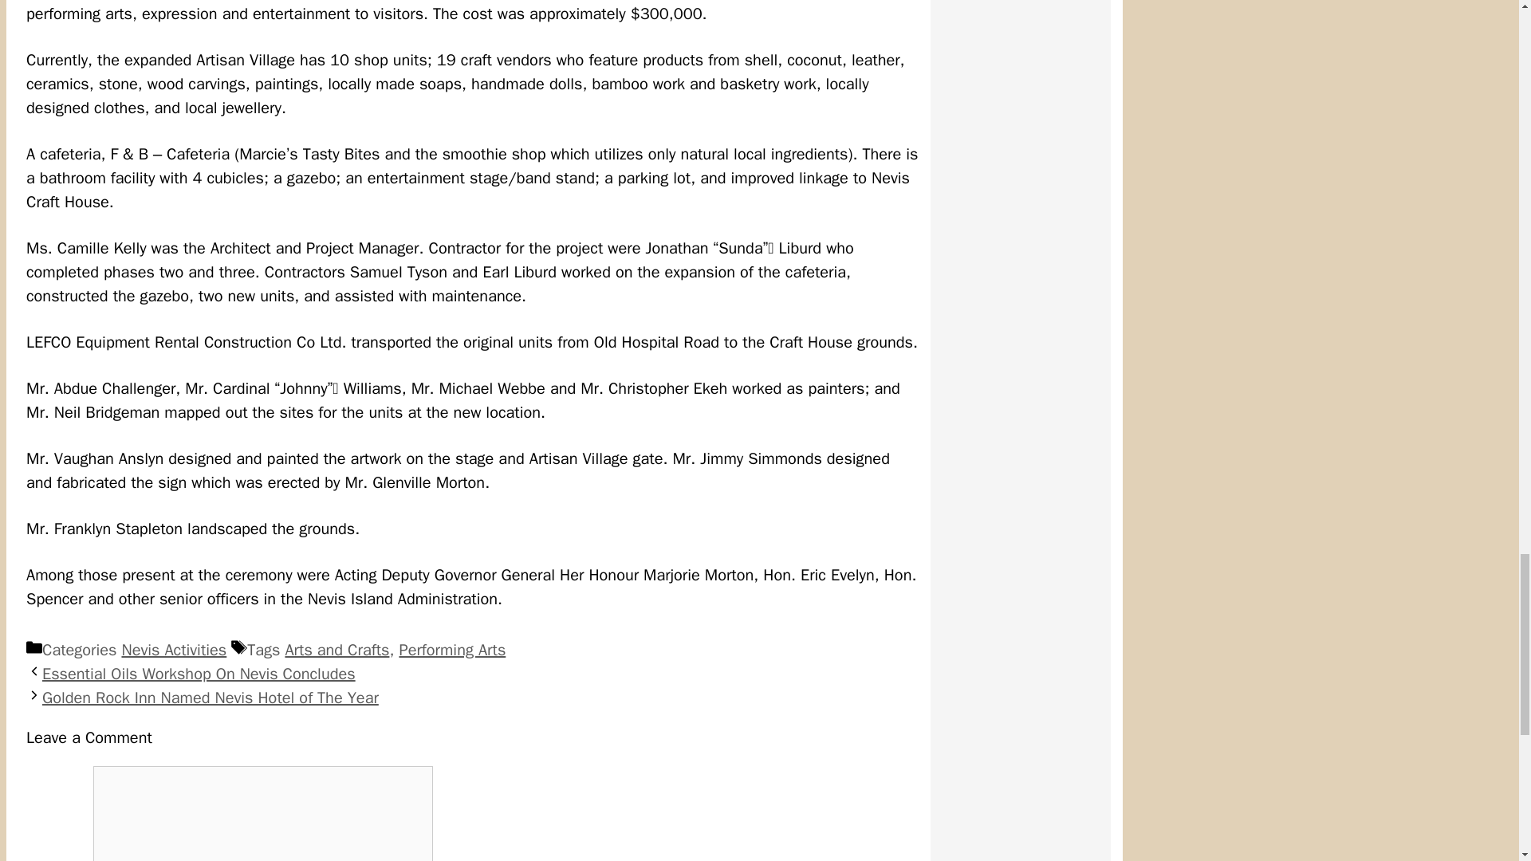  I want to click on Essential Oils Workshop On Nevis Concludes, so click(199, 673).